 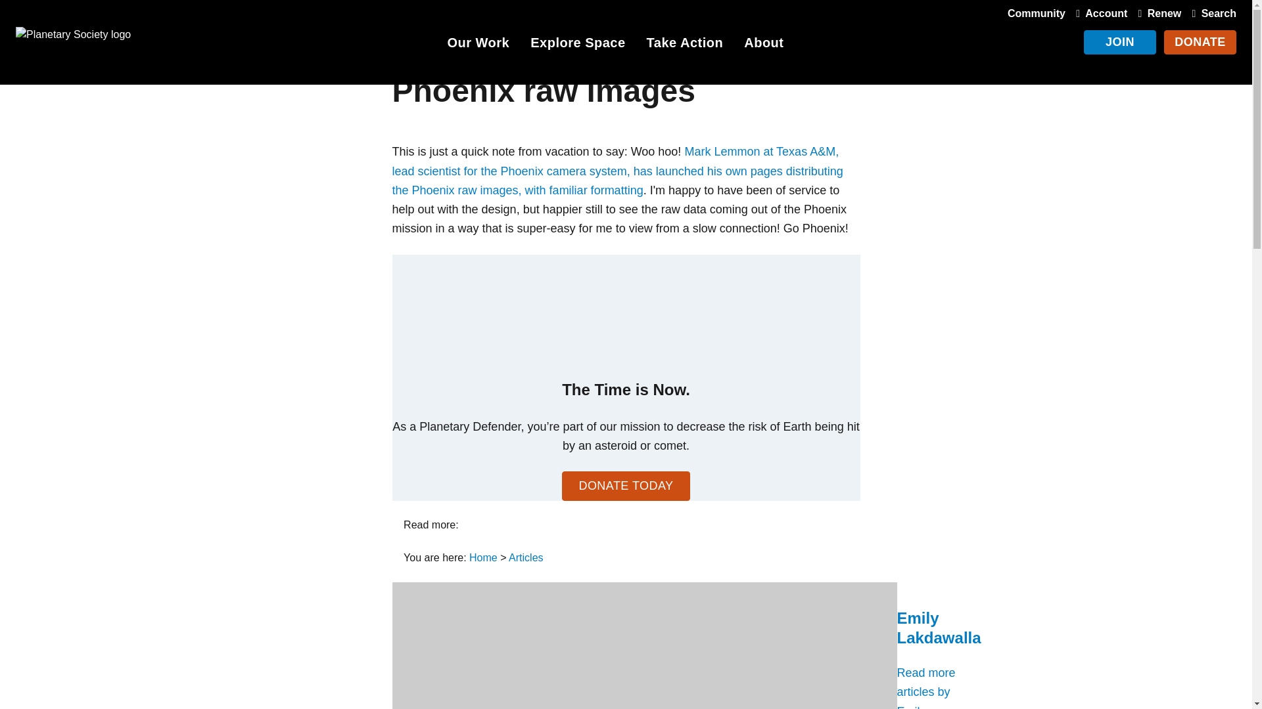 I want to click on Explore Space, so click(x=577, y=45).